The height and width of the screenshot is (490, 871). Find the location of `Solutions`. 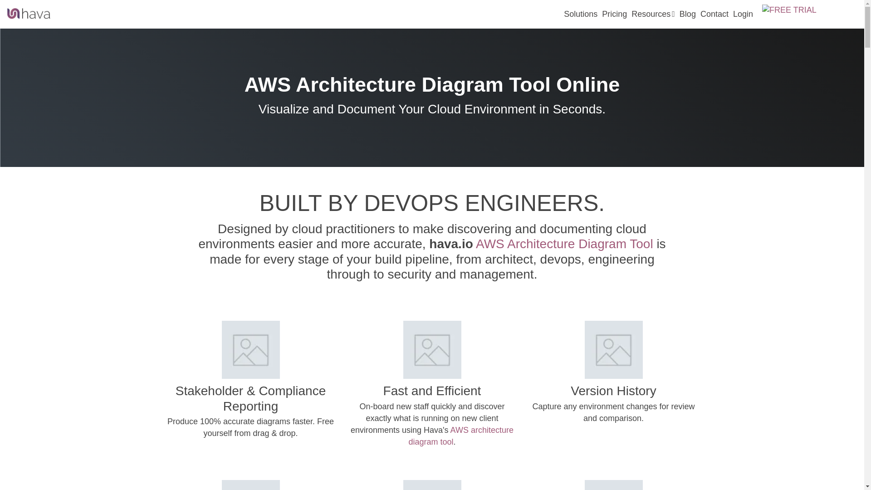

Solutions is located at coordinates (581, 14).